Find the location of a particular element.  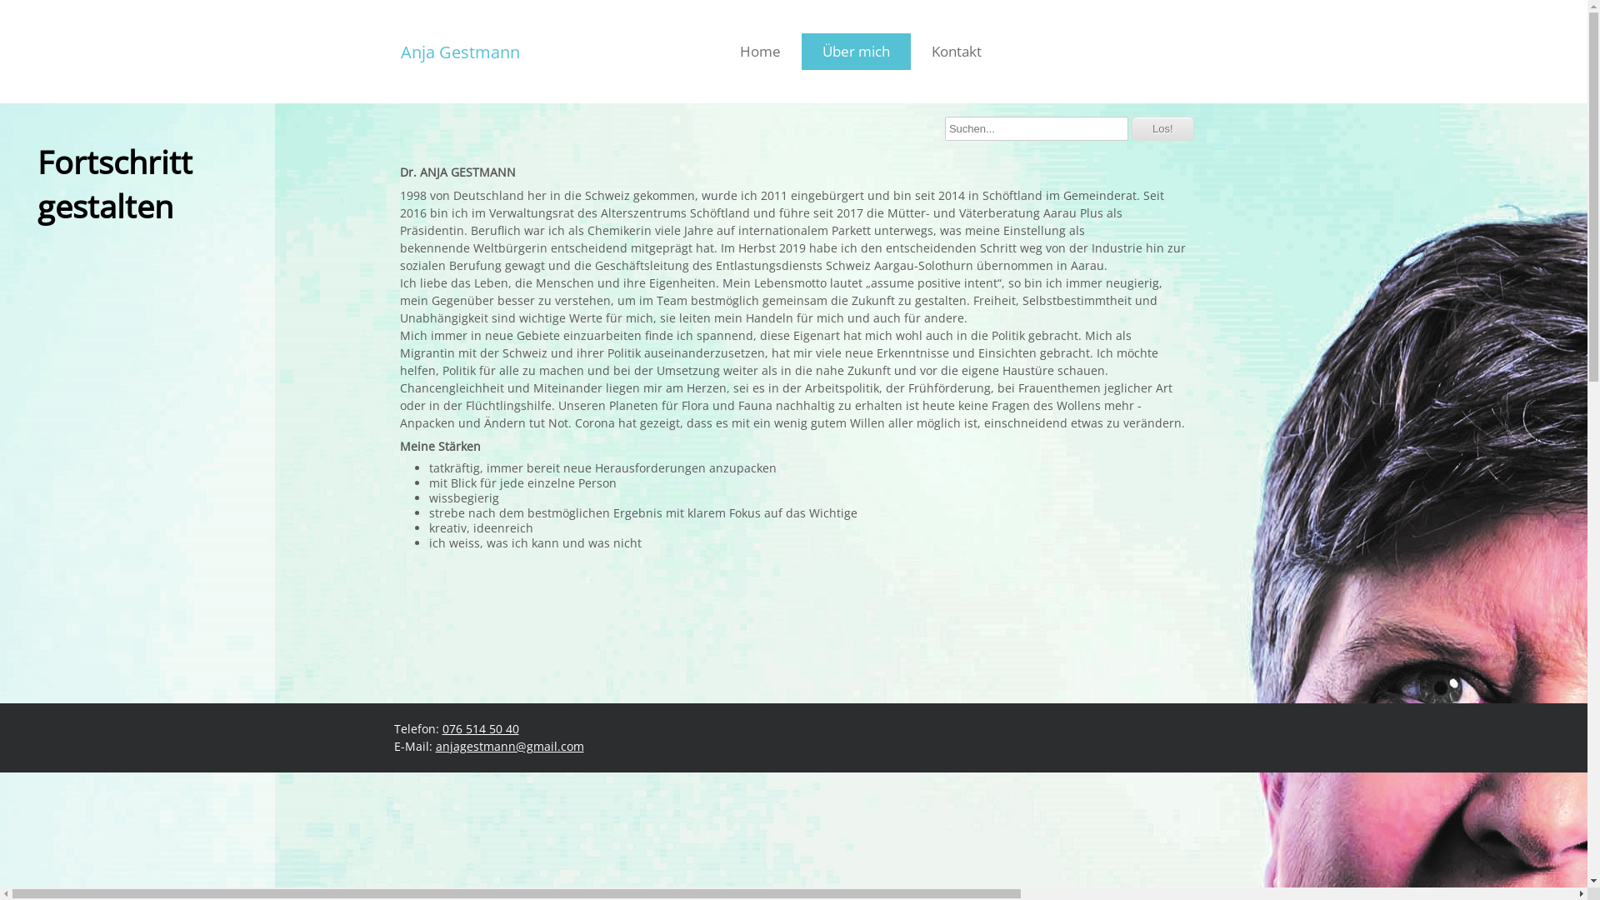

Los! is located at coordinates (1163, 128).